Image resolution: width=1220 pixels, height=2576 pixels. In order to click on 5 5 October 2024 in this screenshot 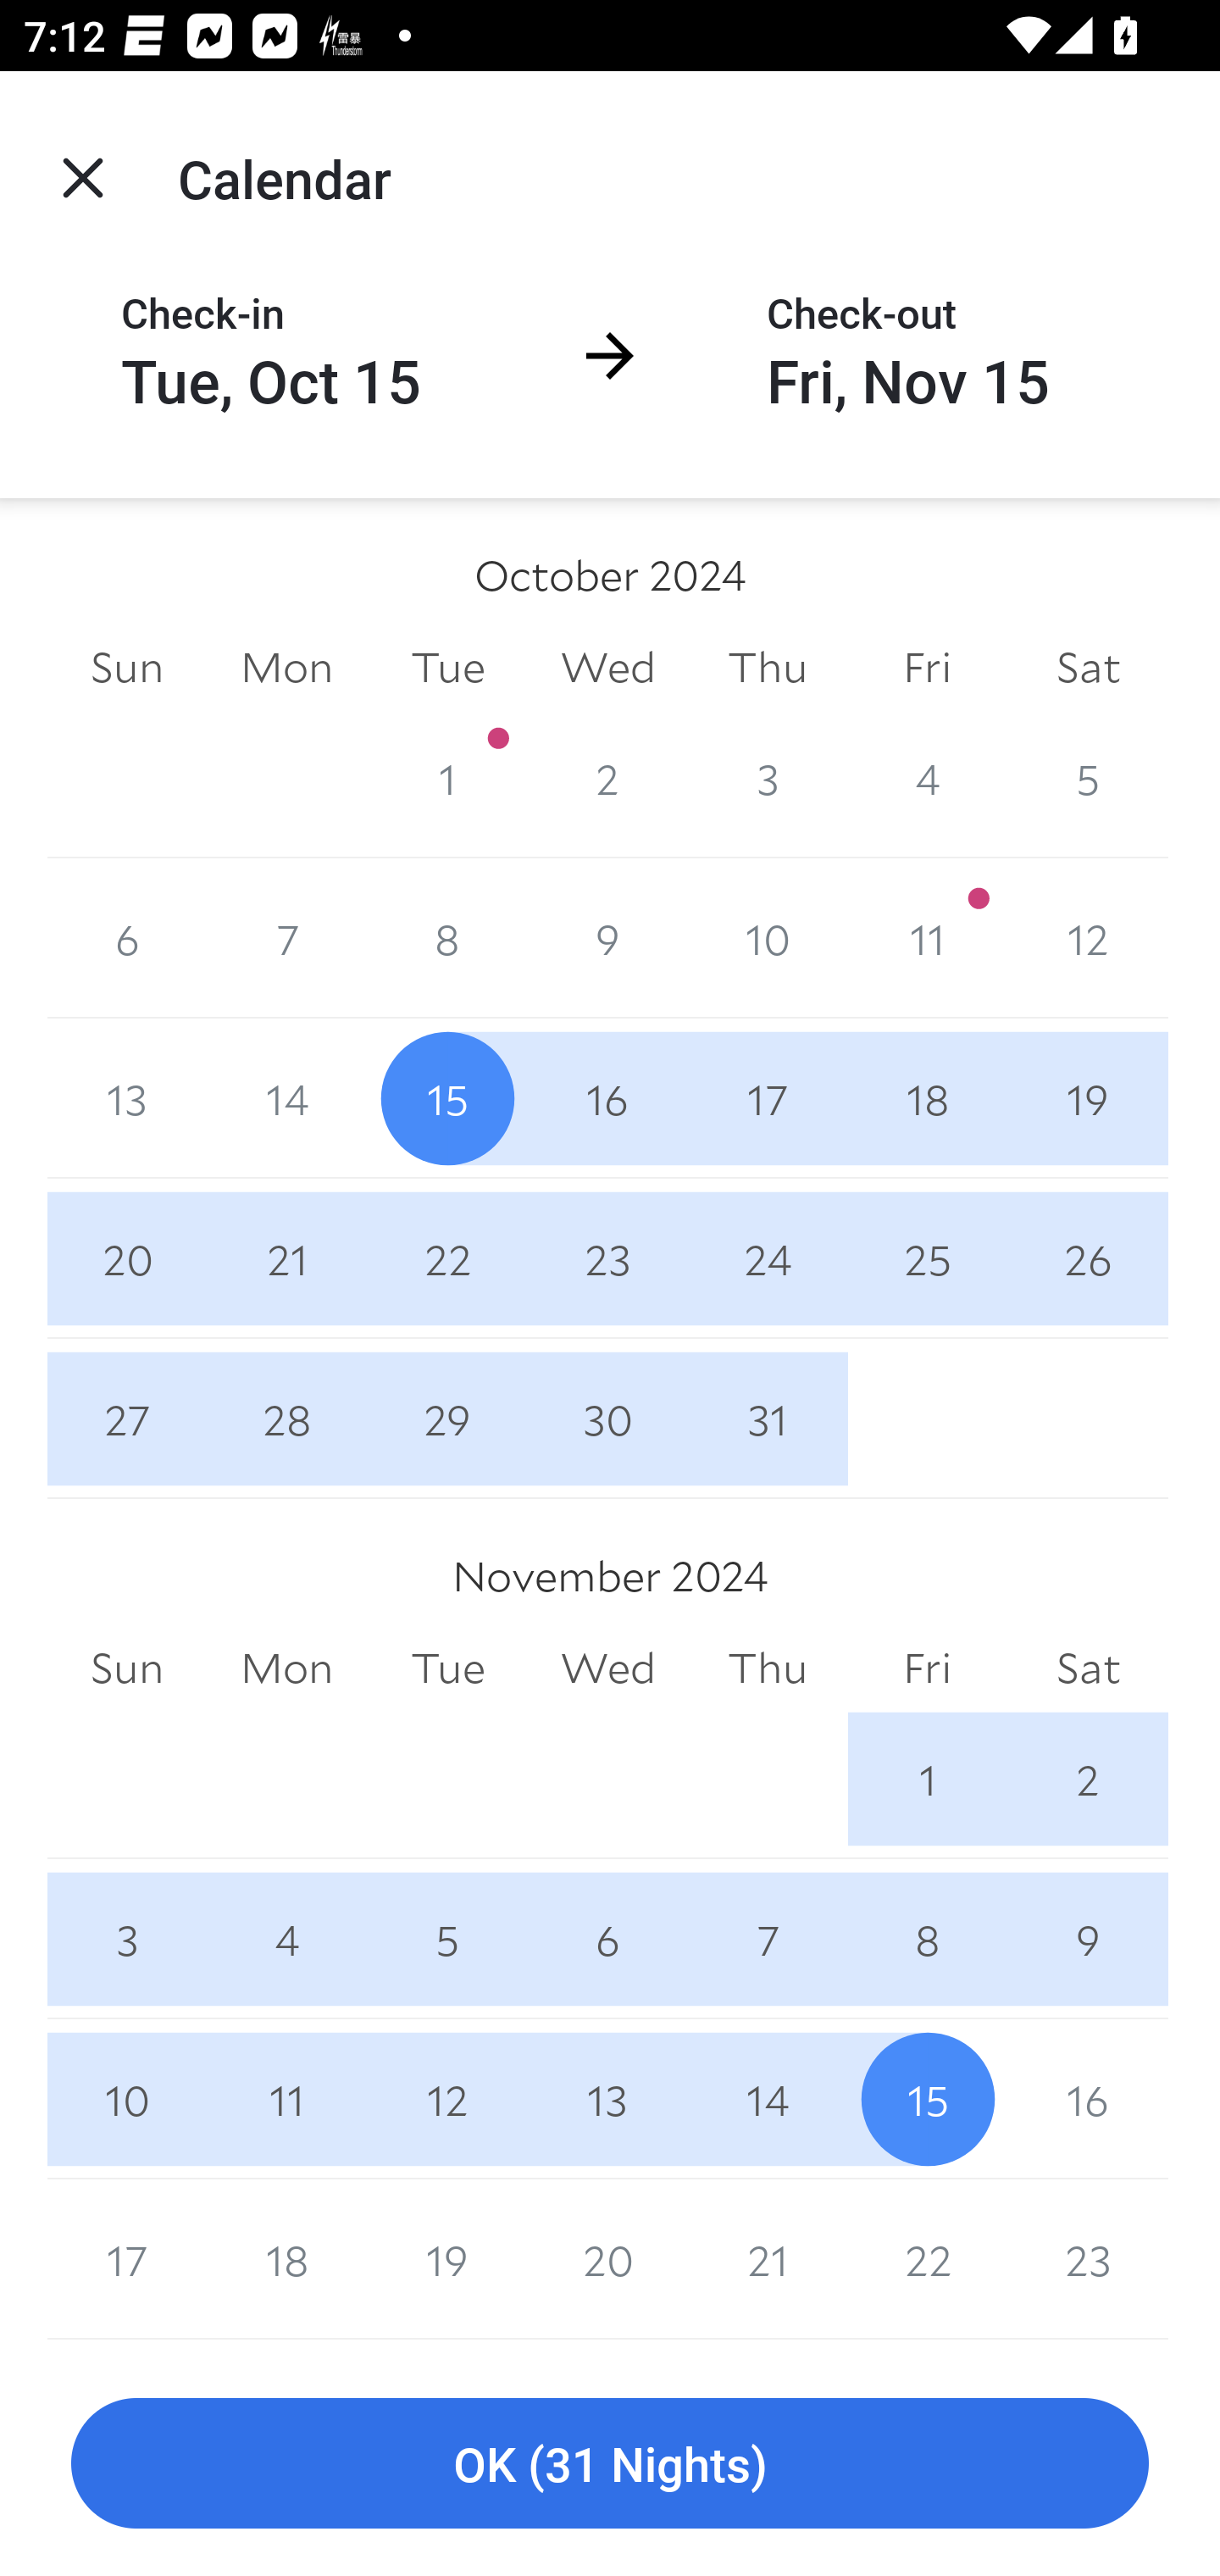, I will do `click(1088, 778)`.